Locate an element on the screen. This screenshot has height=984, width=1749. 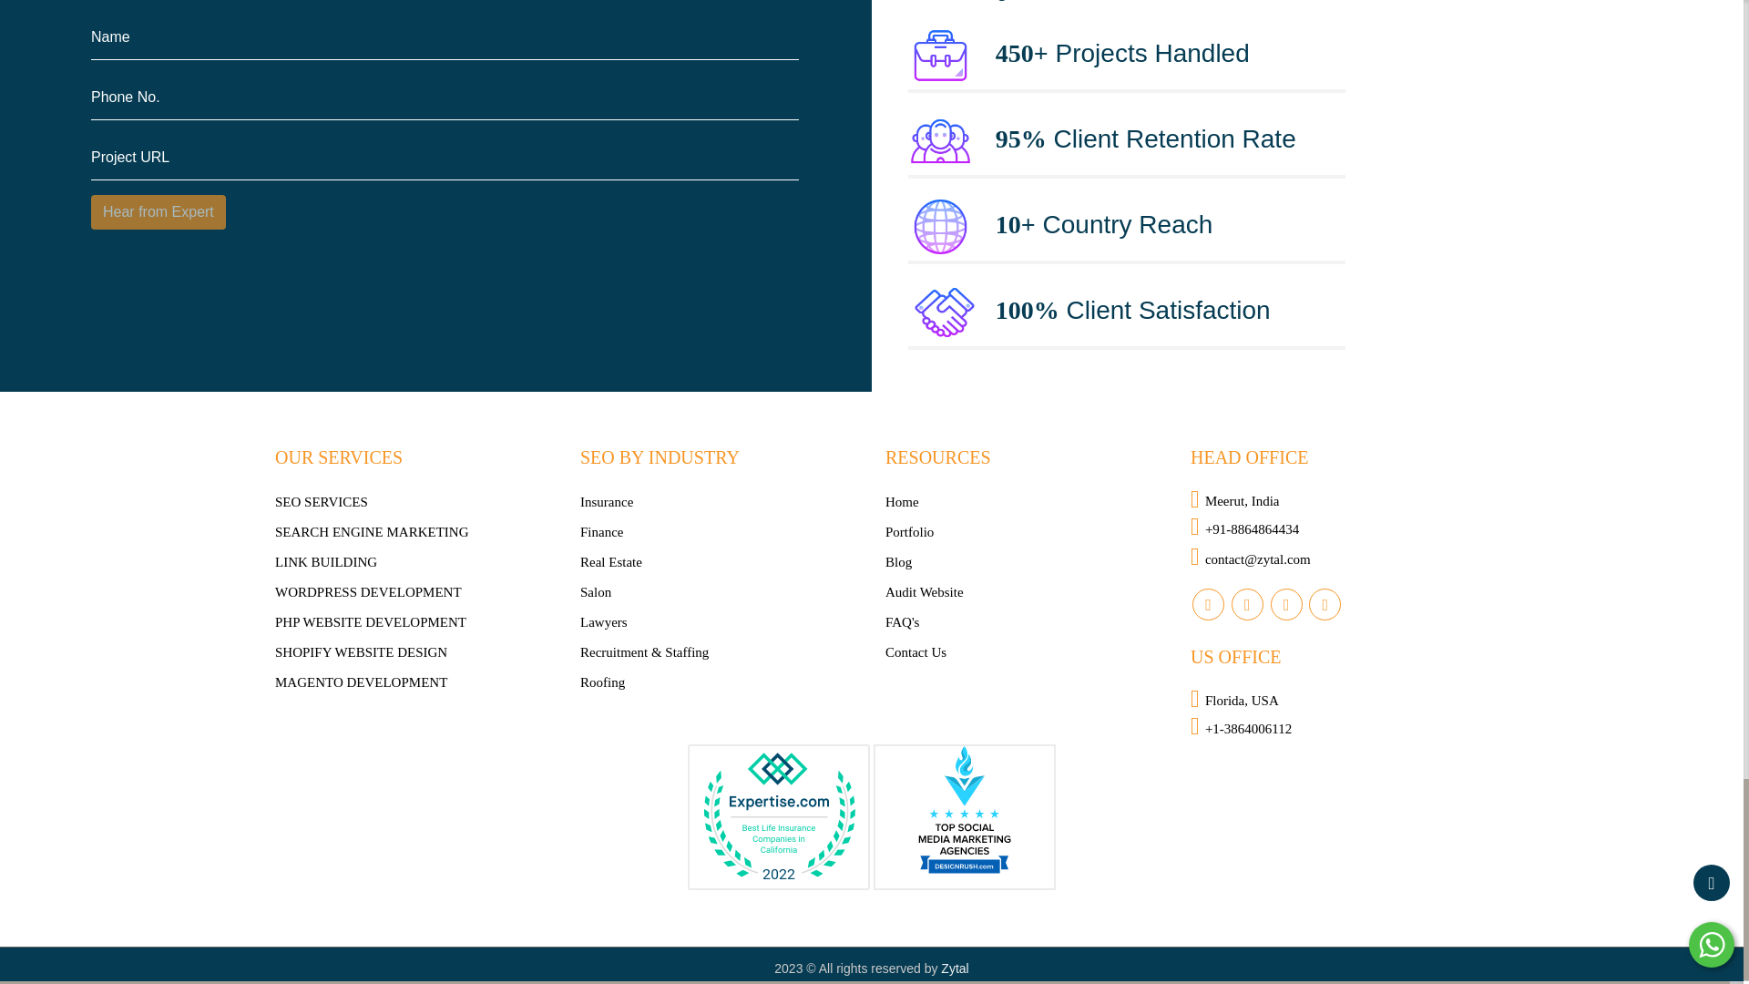
LinkedIn is located at coordinates (1284, 604).